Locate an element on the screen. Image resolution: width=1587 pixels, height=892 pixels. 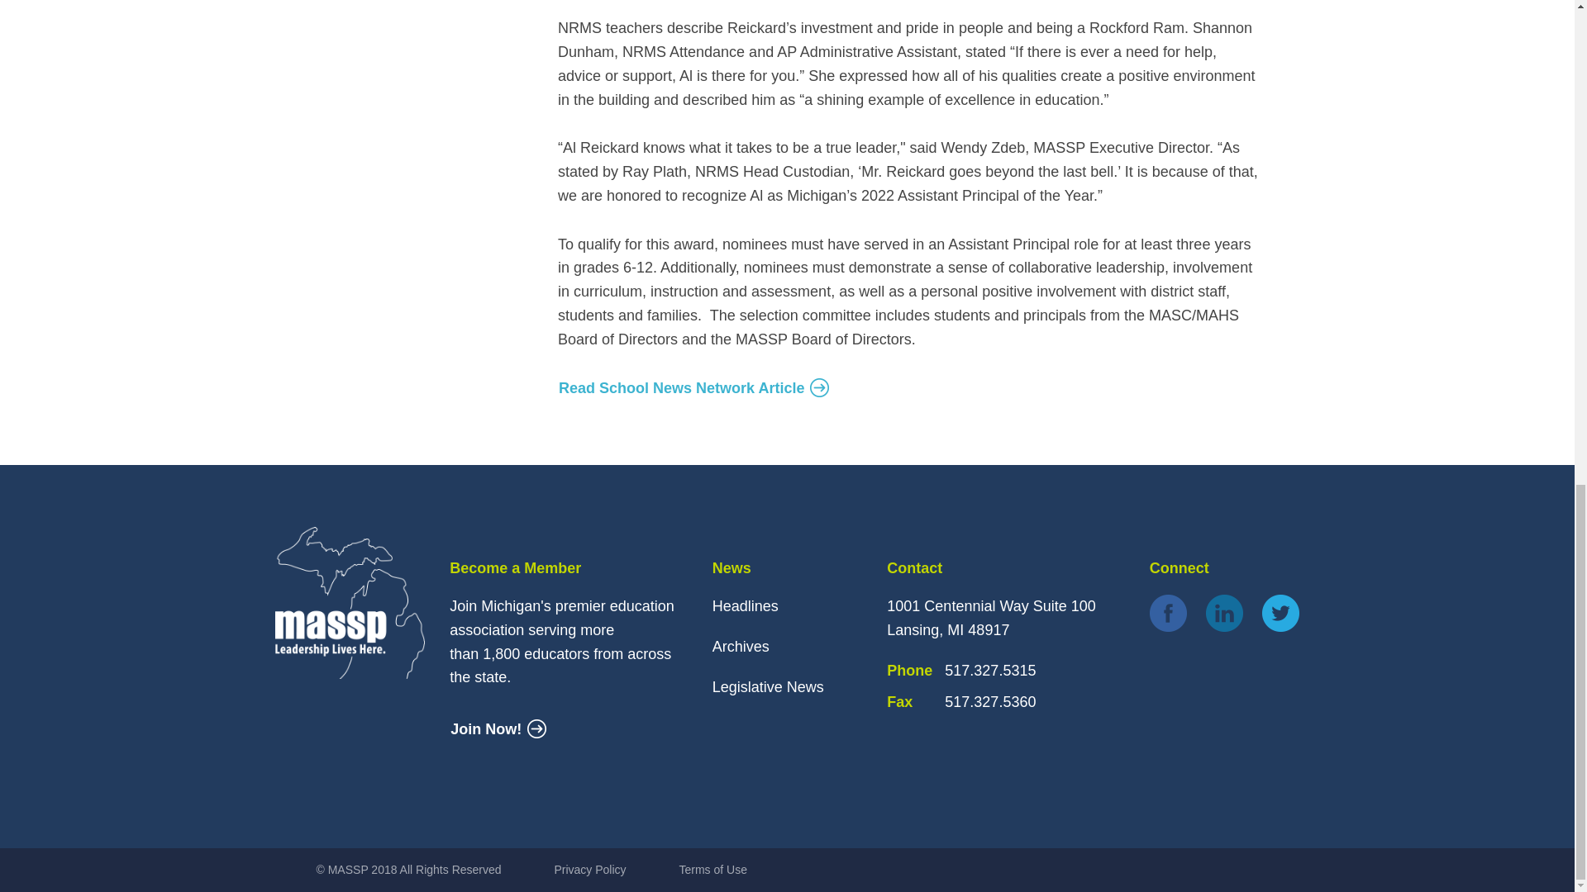
Legislative News is located at coordinates (768, 687).